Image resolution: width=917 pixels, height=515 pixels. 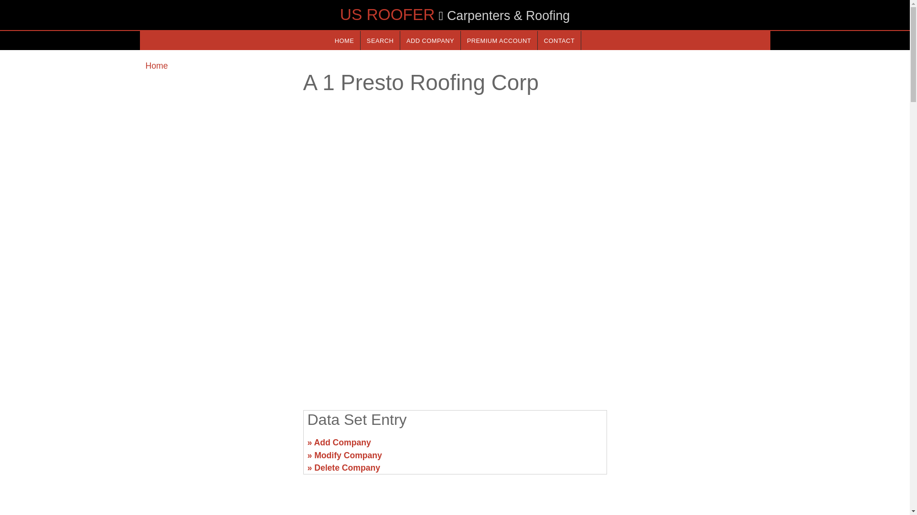 I want to click on Advertisement, so click(x=691, y=446).